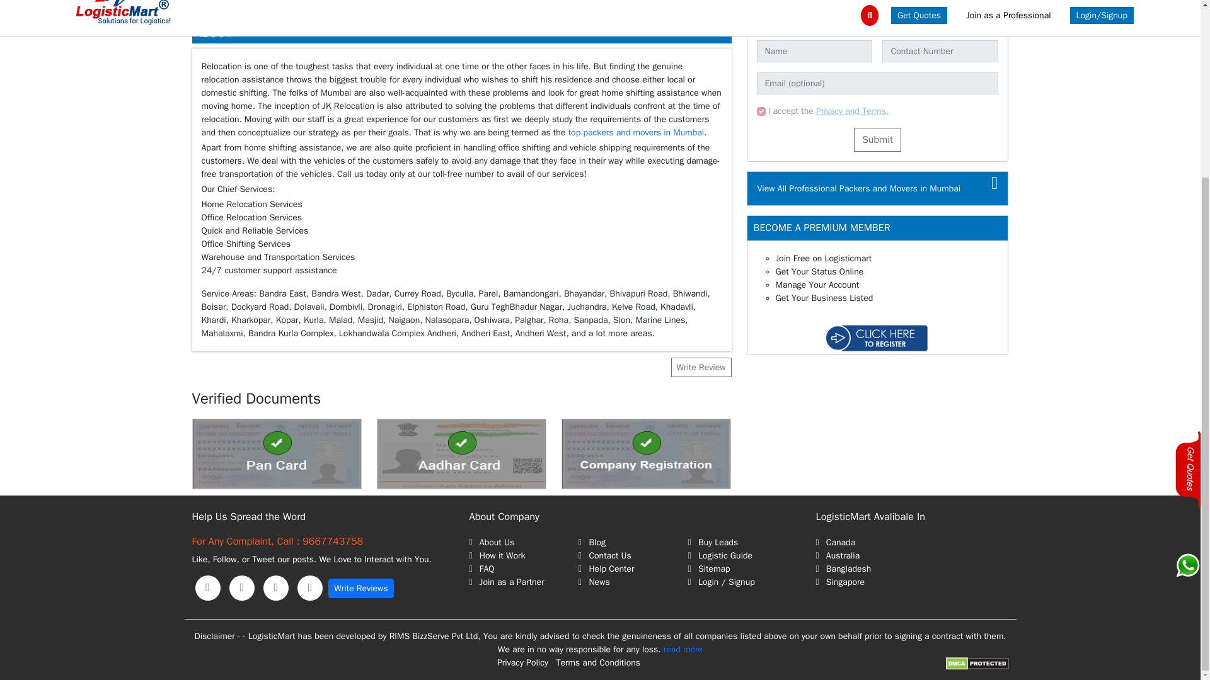 This screenshot has width=1210, height=680. What do you see at coordinates (523, 569) in the screenshot?
I see `FAQ` at bounding box center [523, 569].